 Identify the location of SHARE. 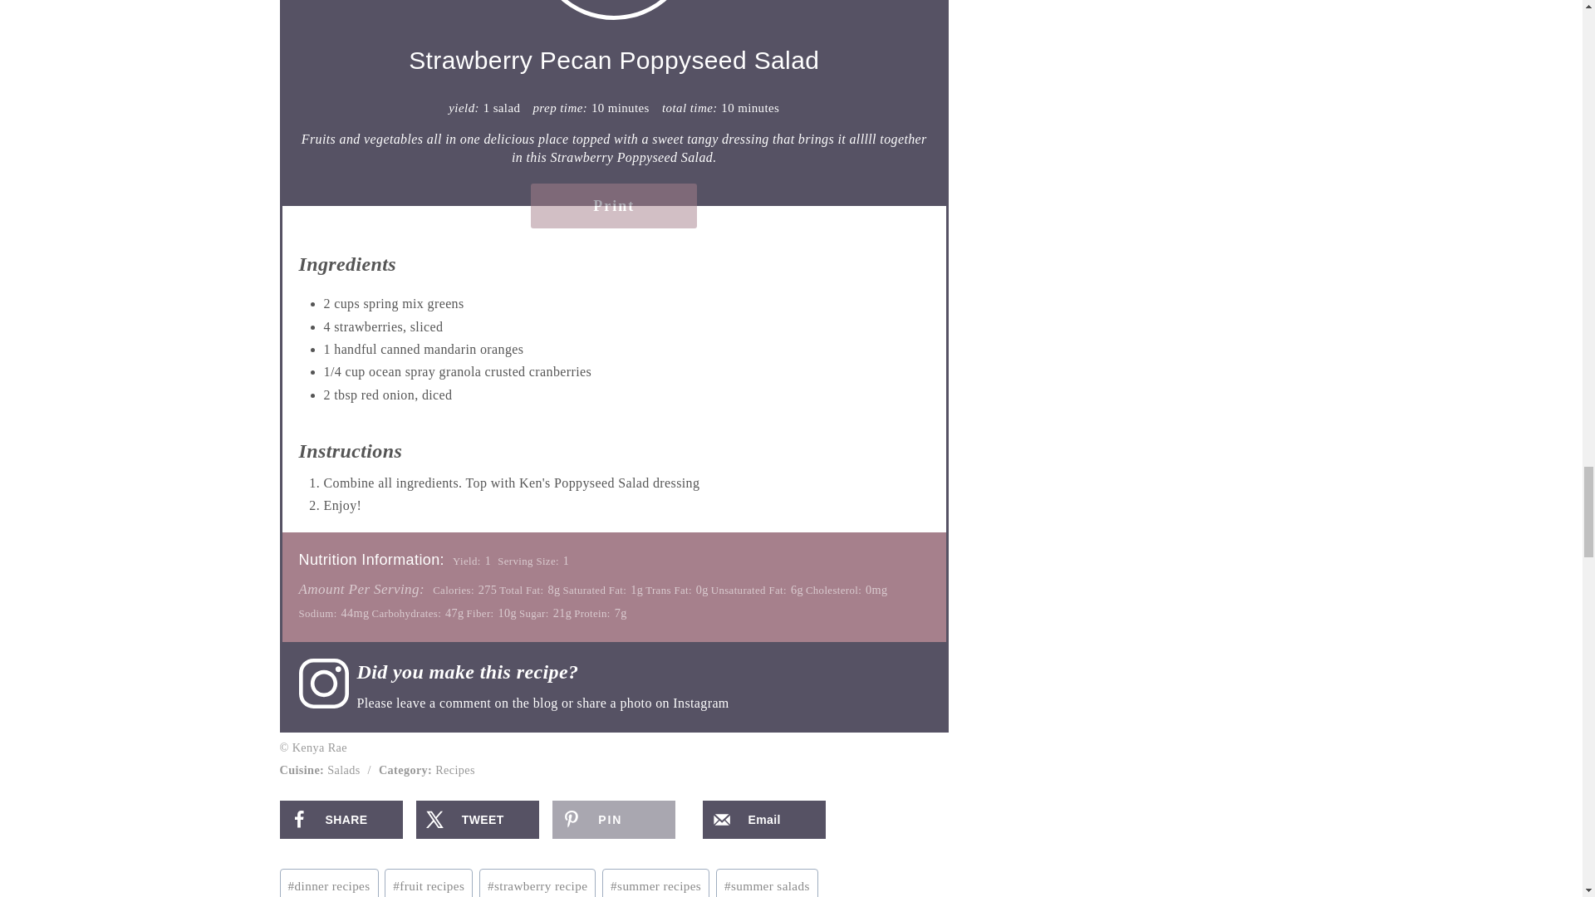
(341, 819).